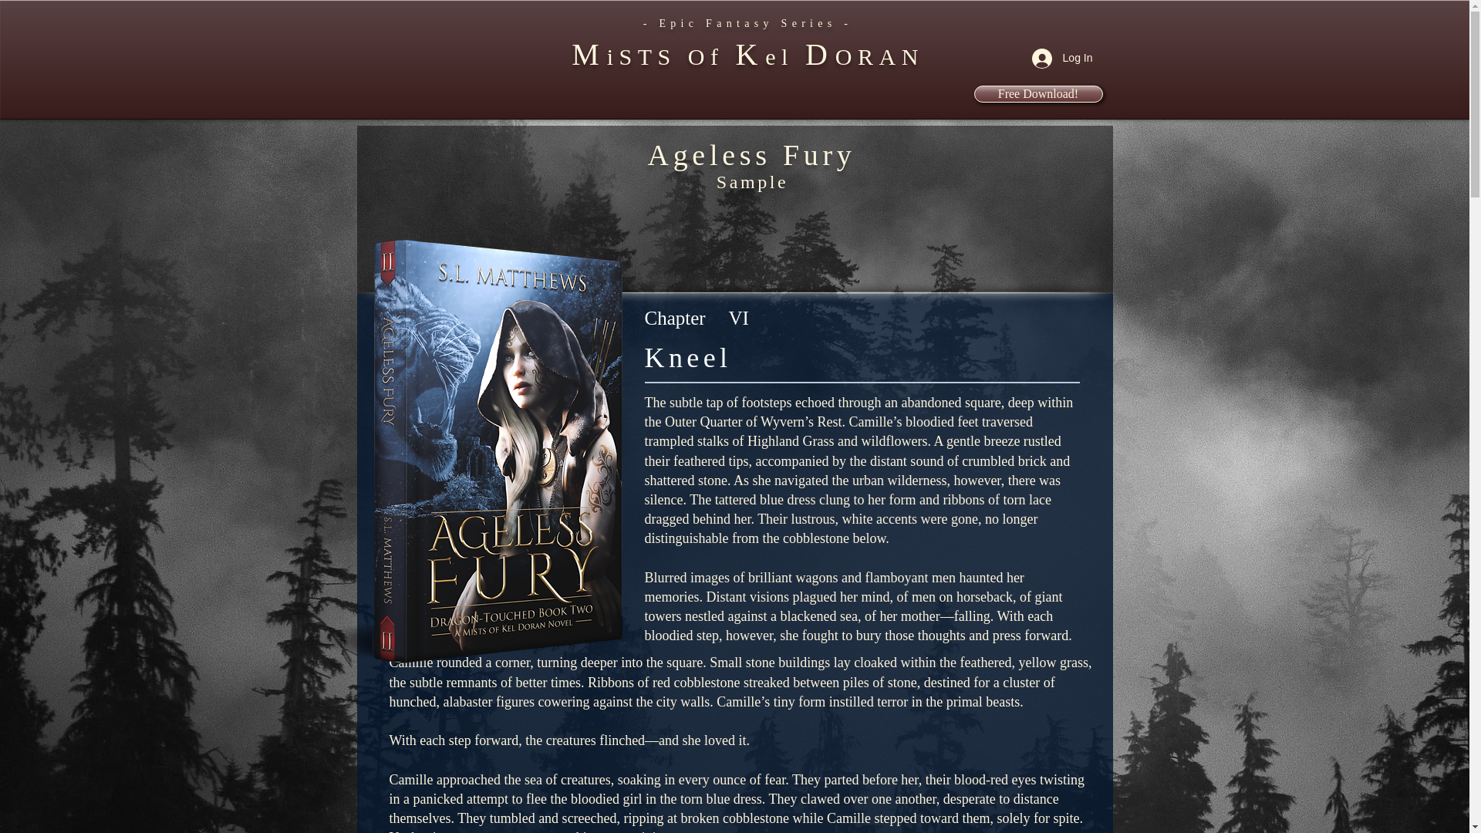 The height and width of the screenshot is (833, 1481). Describe the element at coordinates (1062, 57) in the screenshot. I see `Log In` at that location.